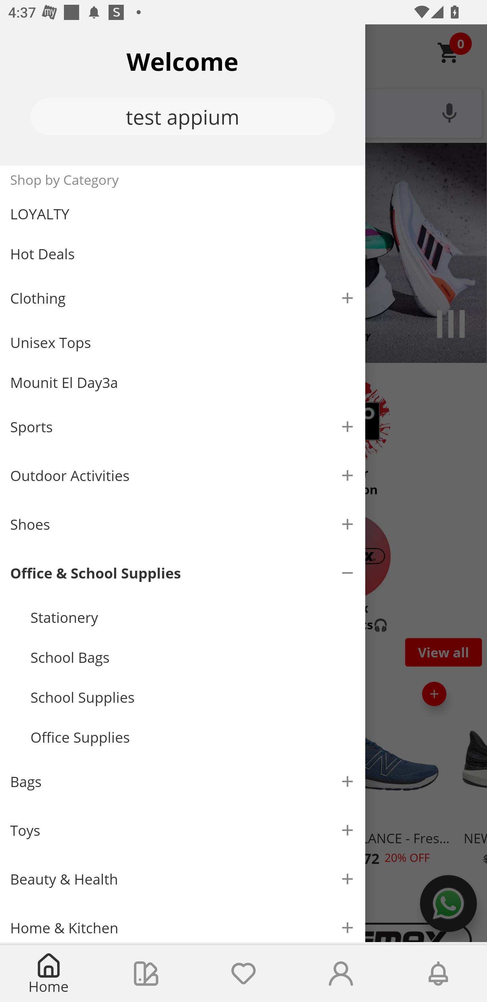  Describe the element at coordinates (183, 95) in the screenshot. I see `Welcome test appium` at that location.